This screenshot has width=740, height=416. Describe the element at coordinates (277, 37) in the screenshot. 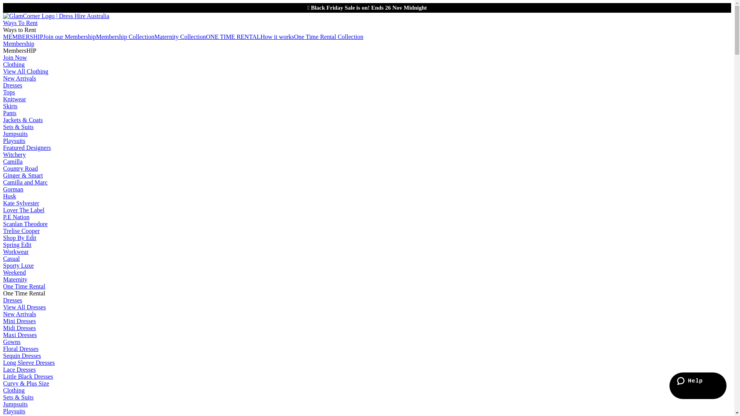

I see `How it works` at that location.